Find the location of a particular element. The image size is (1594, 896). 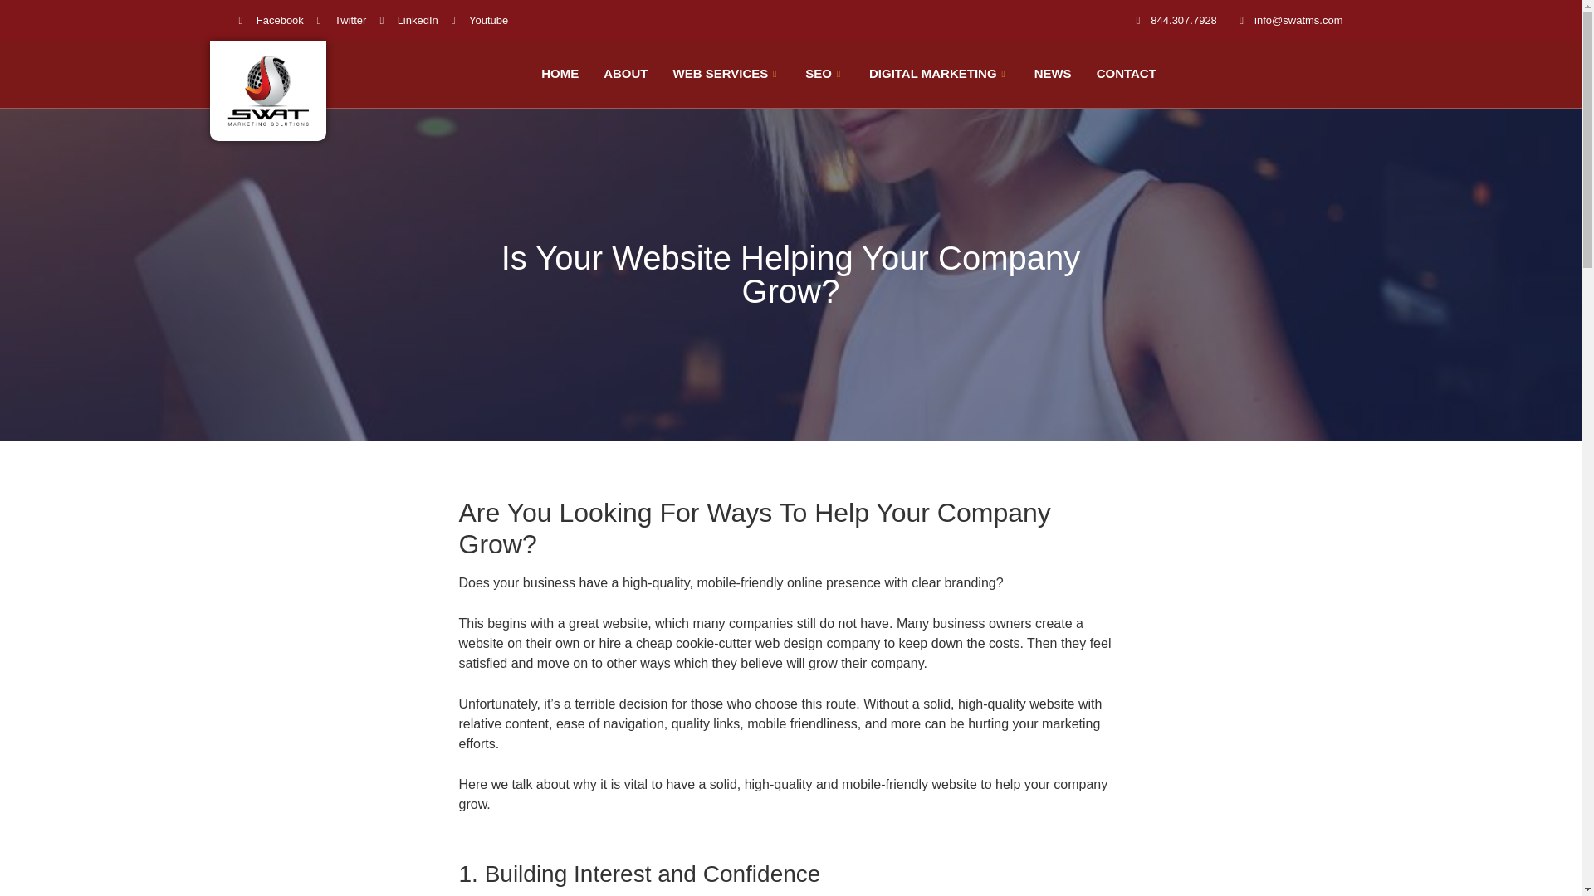

Twitter is located at coordinates (342, 20).